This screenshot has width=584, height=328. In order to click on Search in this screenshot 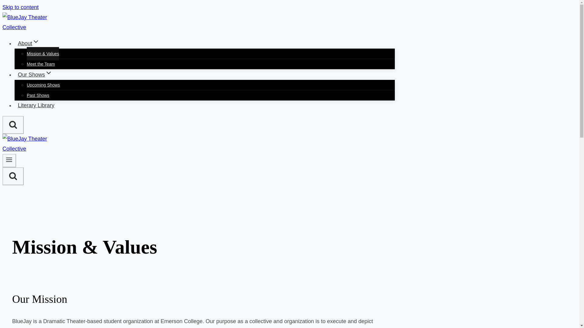, I will do `click(13, 176)`.